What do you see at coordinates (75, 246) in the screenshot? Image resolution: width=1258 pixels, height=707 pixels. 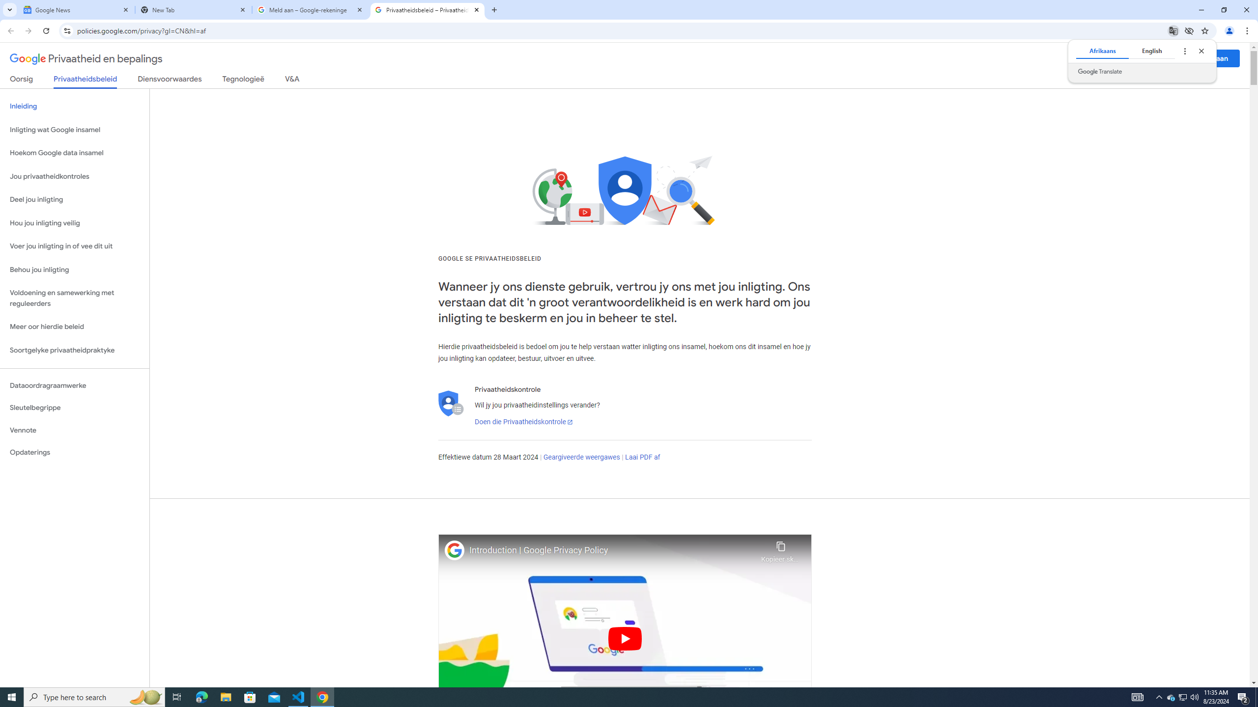 I see `Voer jou inligting in of vee dit uit` at bounding box center [75, 246].